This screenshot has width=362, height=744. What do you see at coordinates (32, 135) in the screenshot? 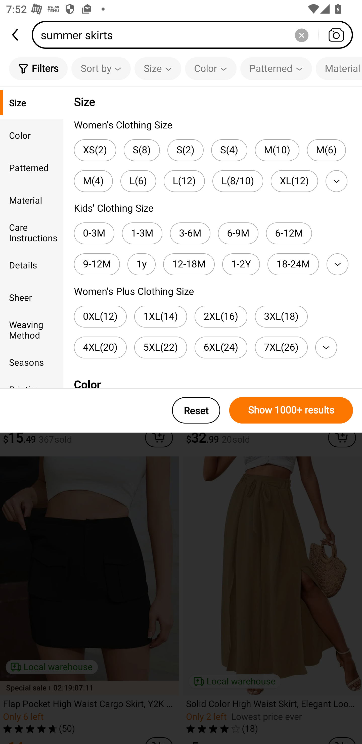
I see `Color` at bounding box center [32, 135].